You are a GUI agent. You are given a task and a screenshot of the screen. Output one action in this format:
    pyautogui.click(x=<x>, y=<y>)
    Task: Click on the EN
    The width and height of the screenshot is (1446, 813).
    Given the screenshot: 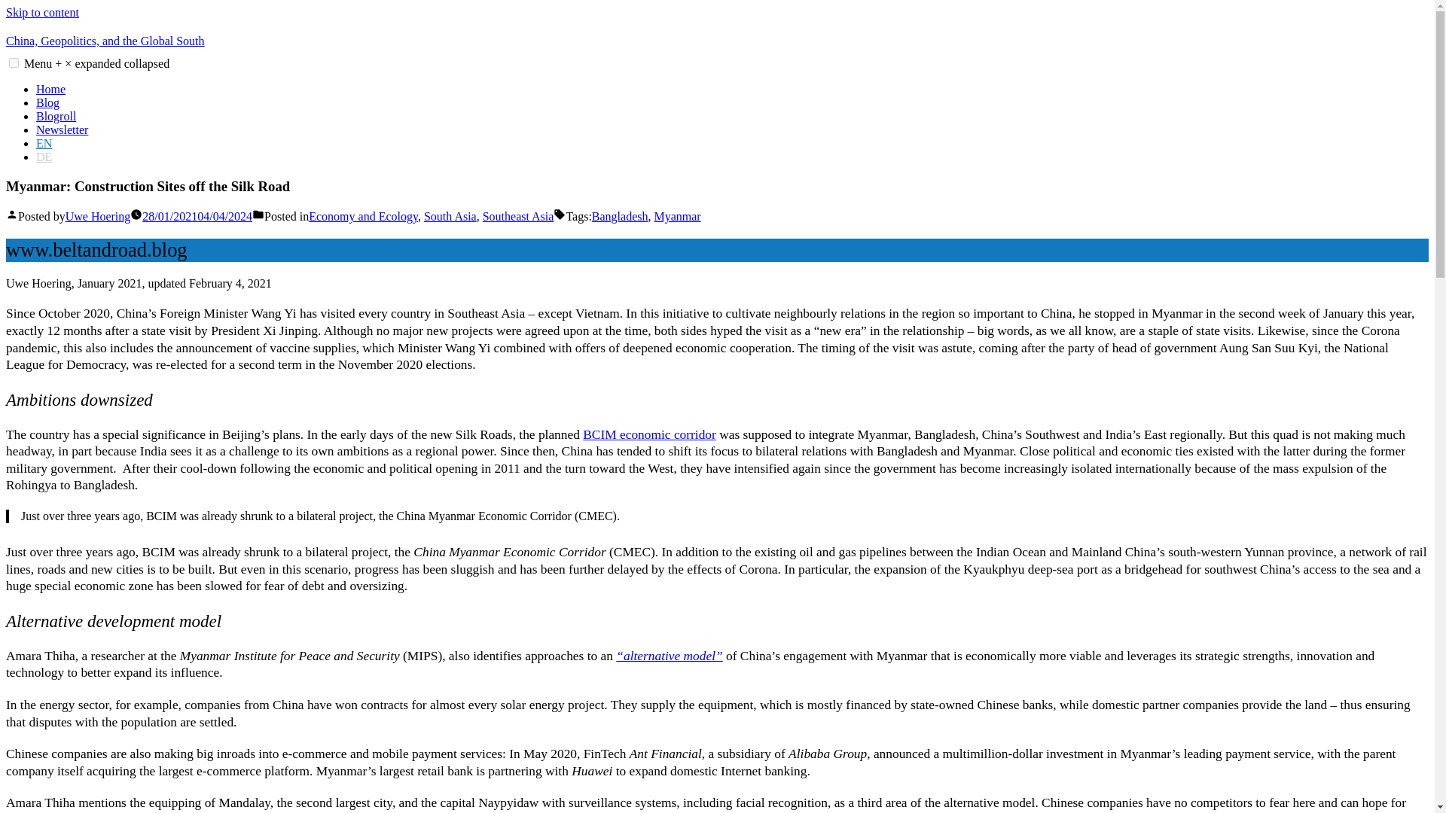 What is the action you would take?
    pyautogui.click(x=44, y=143)
    